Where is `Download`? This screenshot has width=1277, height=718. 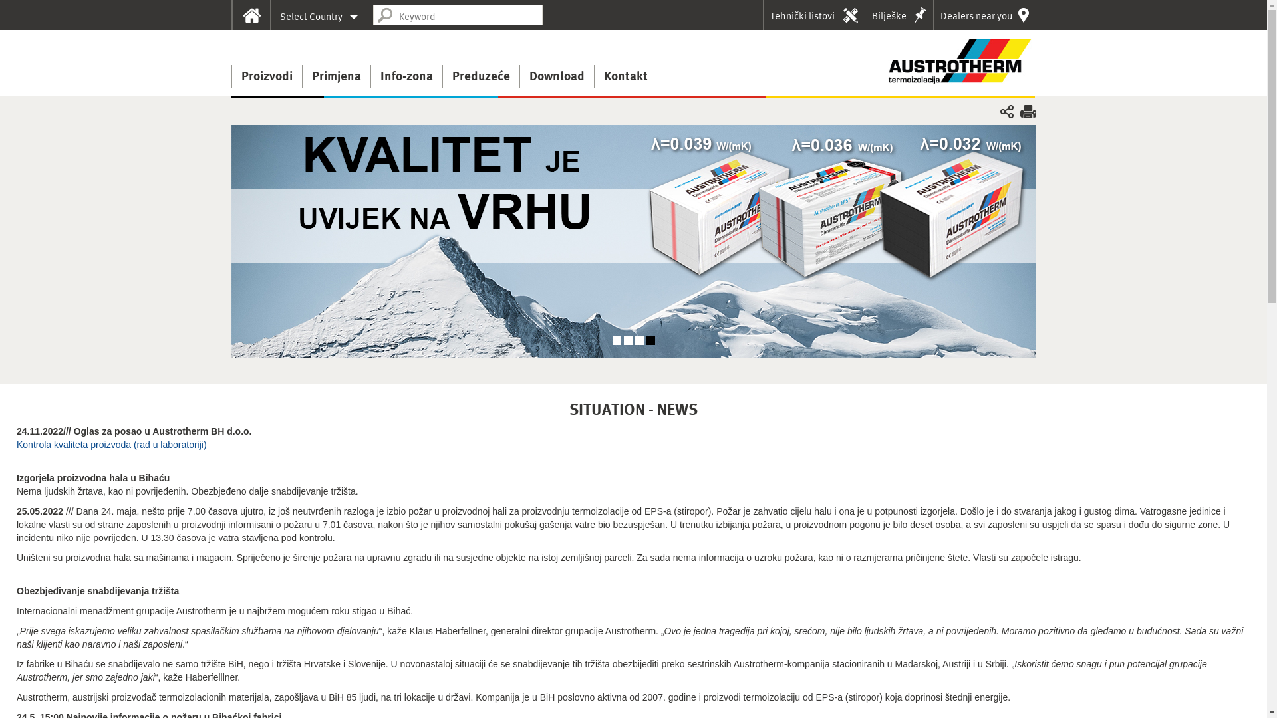 Download is located at coordinates (556, 76).